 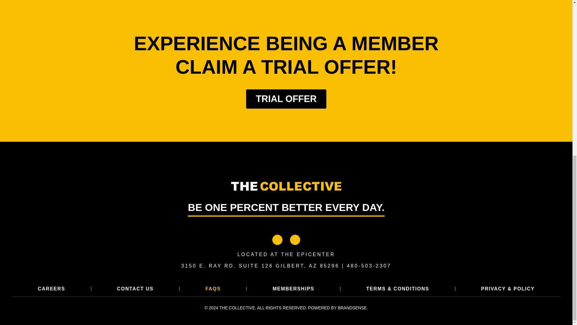 I want to click on MEMBERSHIPS, so click(x=293, y=289).